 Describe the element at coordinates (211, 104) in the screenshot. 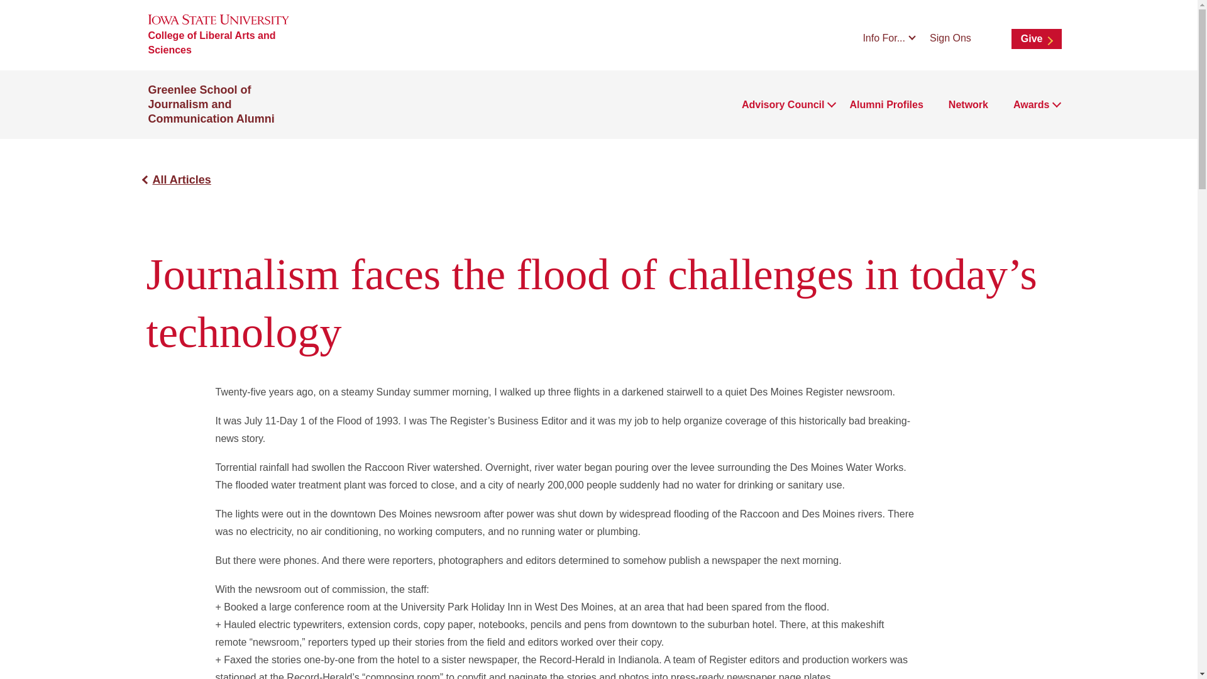

I see `Greenlee School of Journalism and Communication Alumni` at that location.